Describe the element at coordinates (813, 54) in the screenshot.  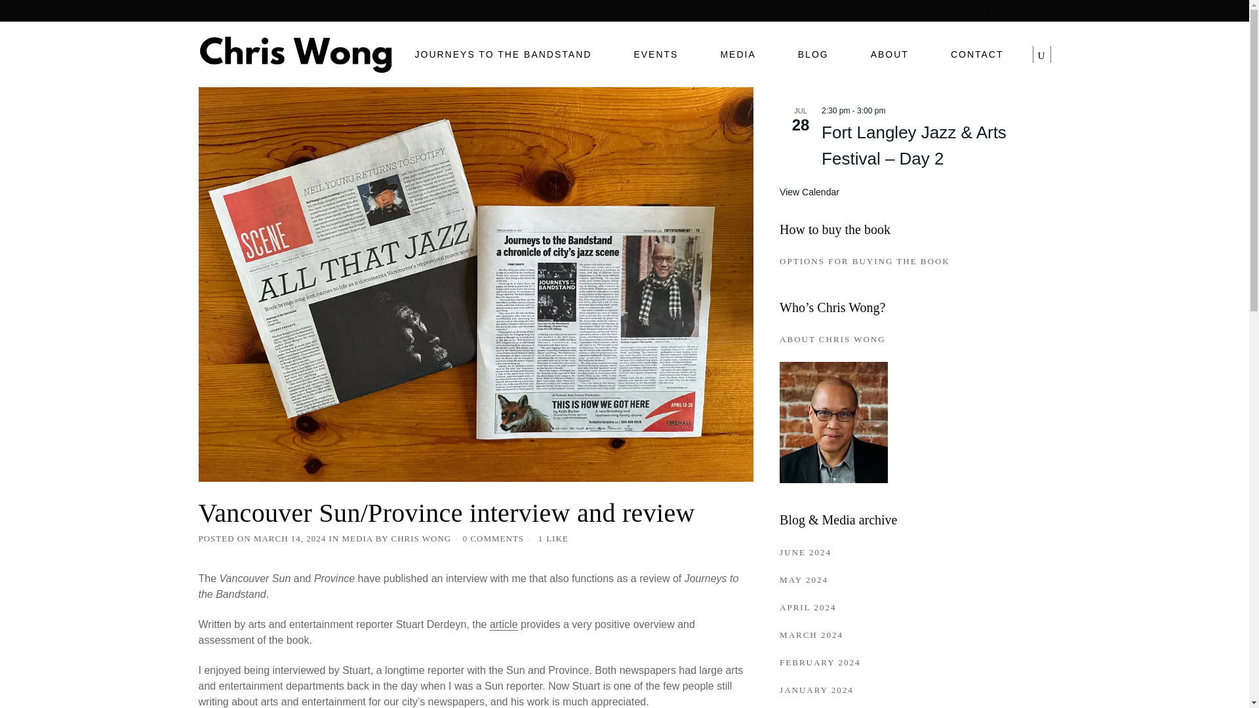
I see `BLOG` at that location.